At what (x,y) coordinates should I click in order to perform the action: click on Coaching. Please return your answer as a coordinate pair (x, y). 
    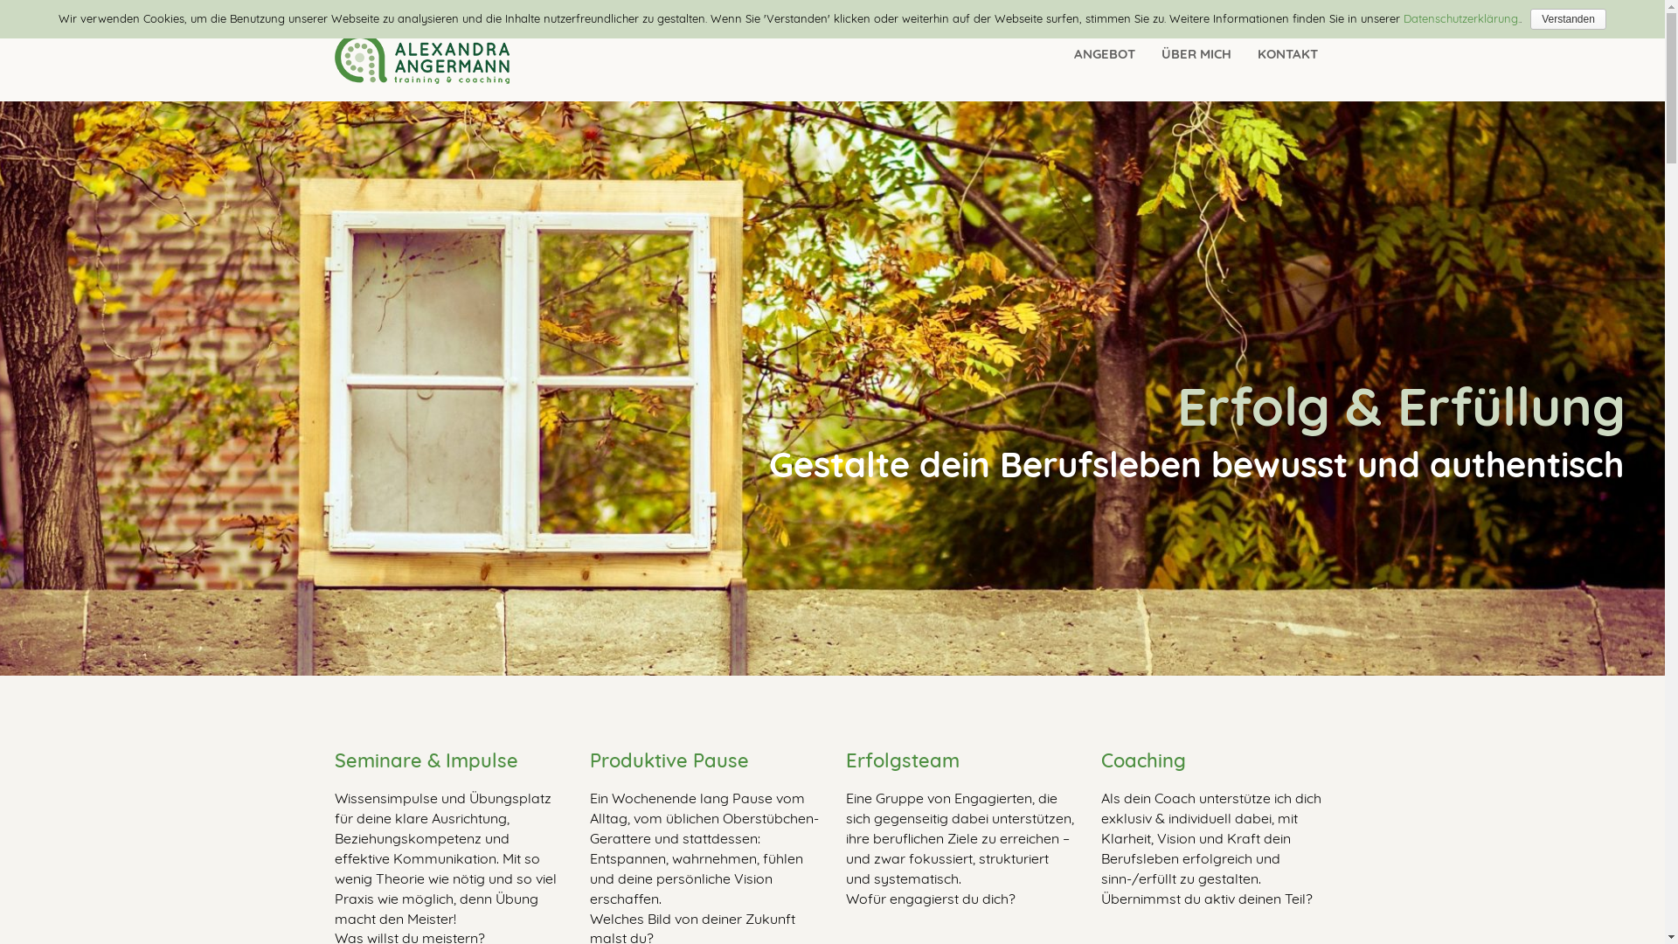
    Looking at the image, I should click on (1143, 760).